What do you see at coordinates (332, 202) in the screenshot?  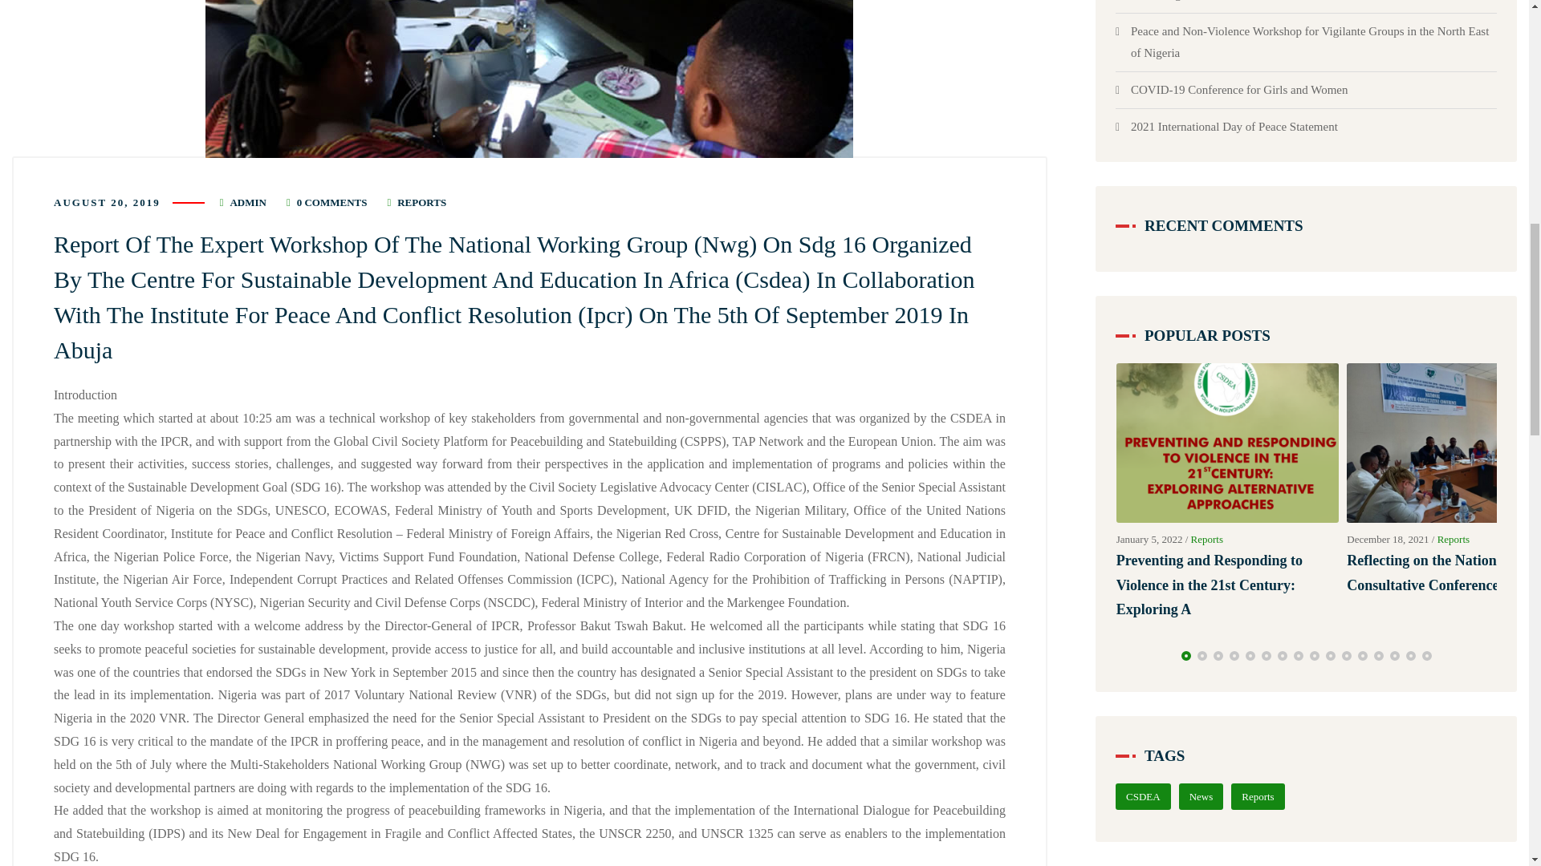 I see `0 COMMENTS` at bounding box center [332, 202].